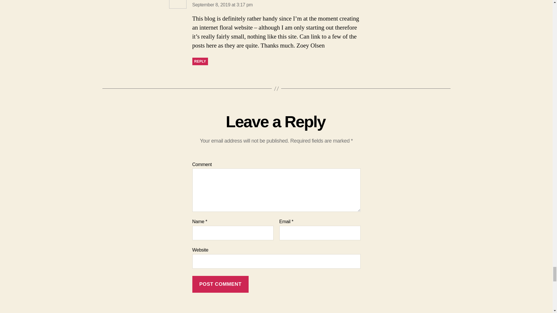  I want to click on Post Comment, so click(220, 284).